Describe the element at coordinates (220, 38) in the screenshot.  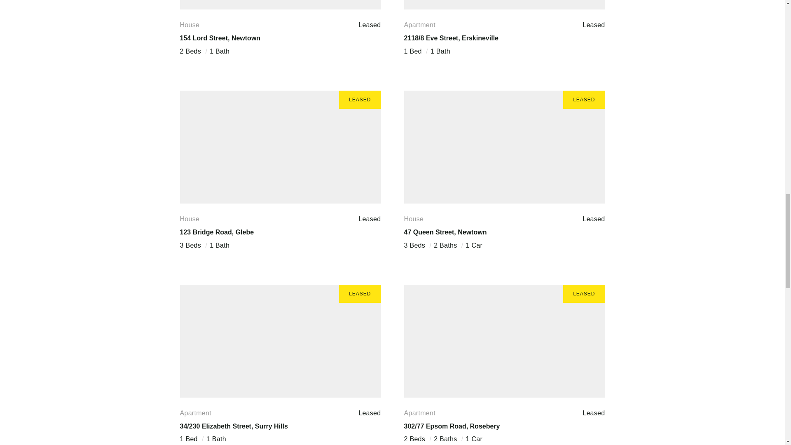
I see `154 Lord Street, Newtown` at that location.